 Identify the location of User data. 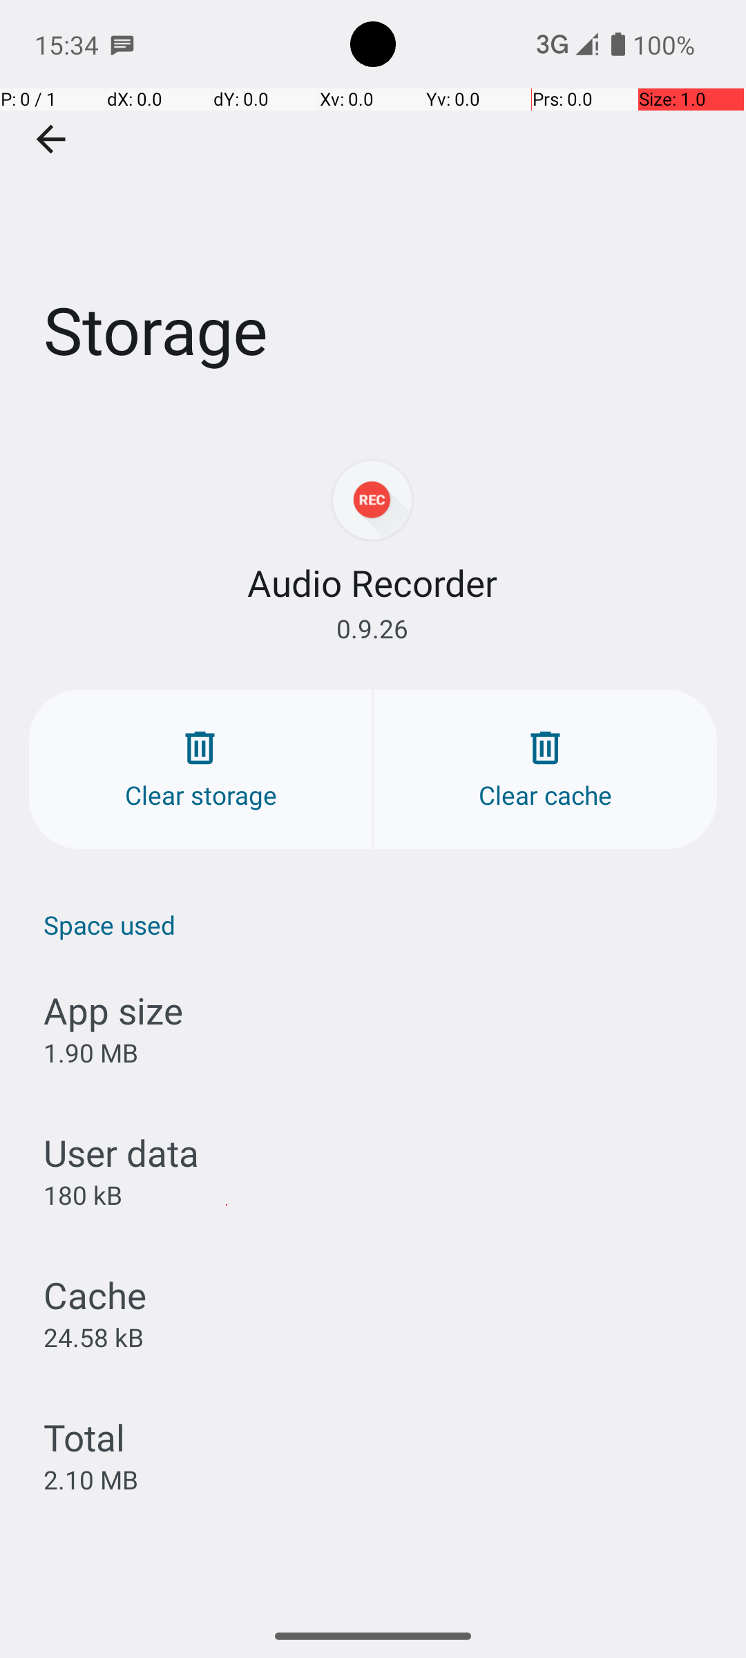
(122, 1152).